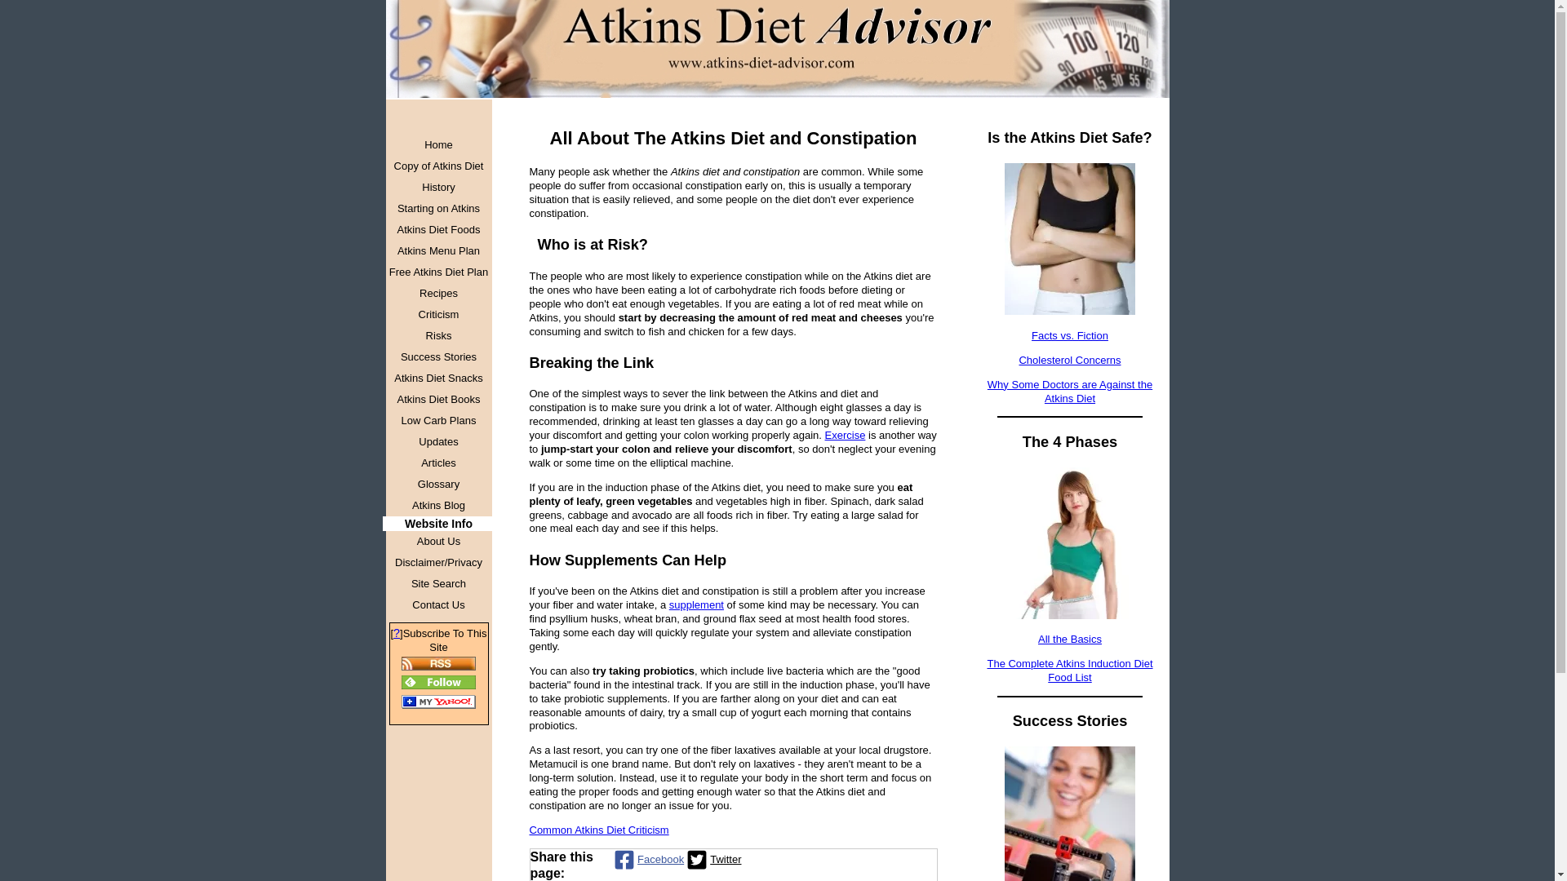 The height and width of the screenshot is (881, 1567). What do you see at coordinates (438, 209) in the screenshot?
I see `Starting on Atkins` at bounding box center [438, 209].